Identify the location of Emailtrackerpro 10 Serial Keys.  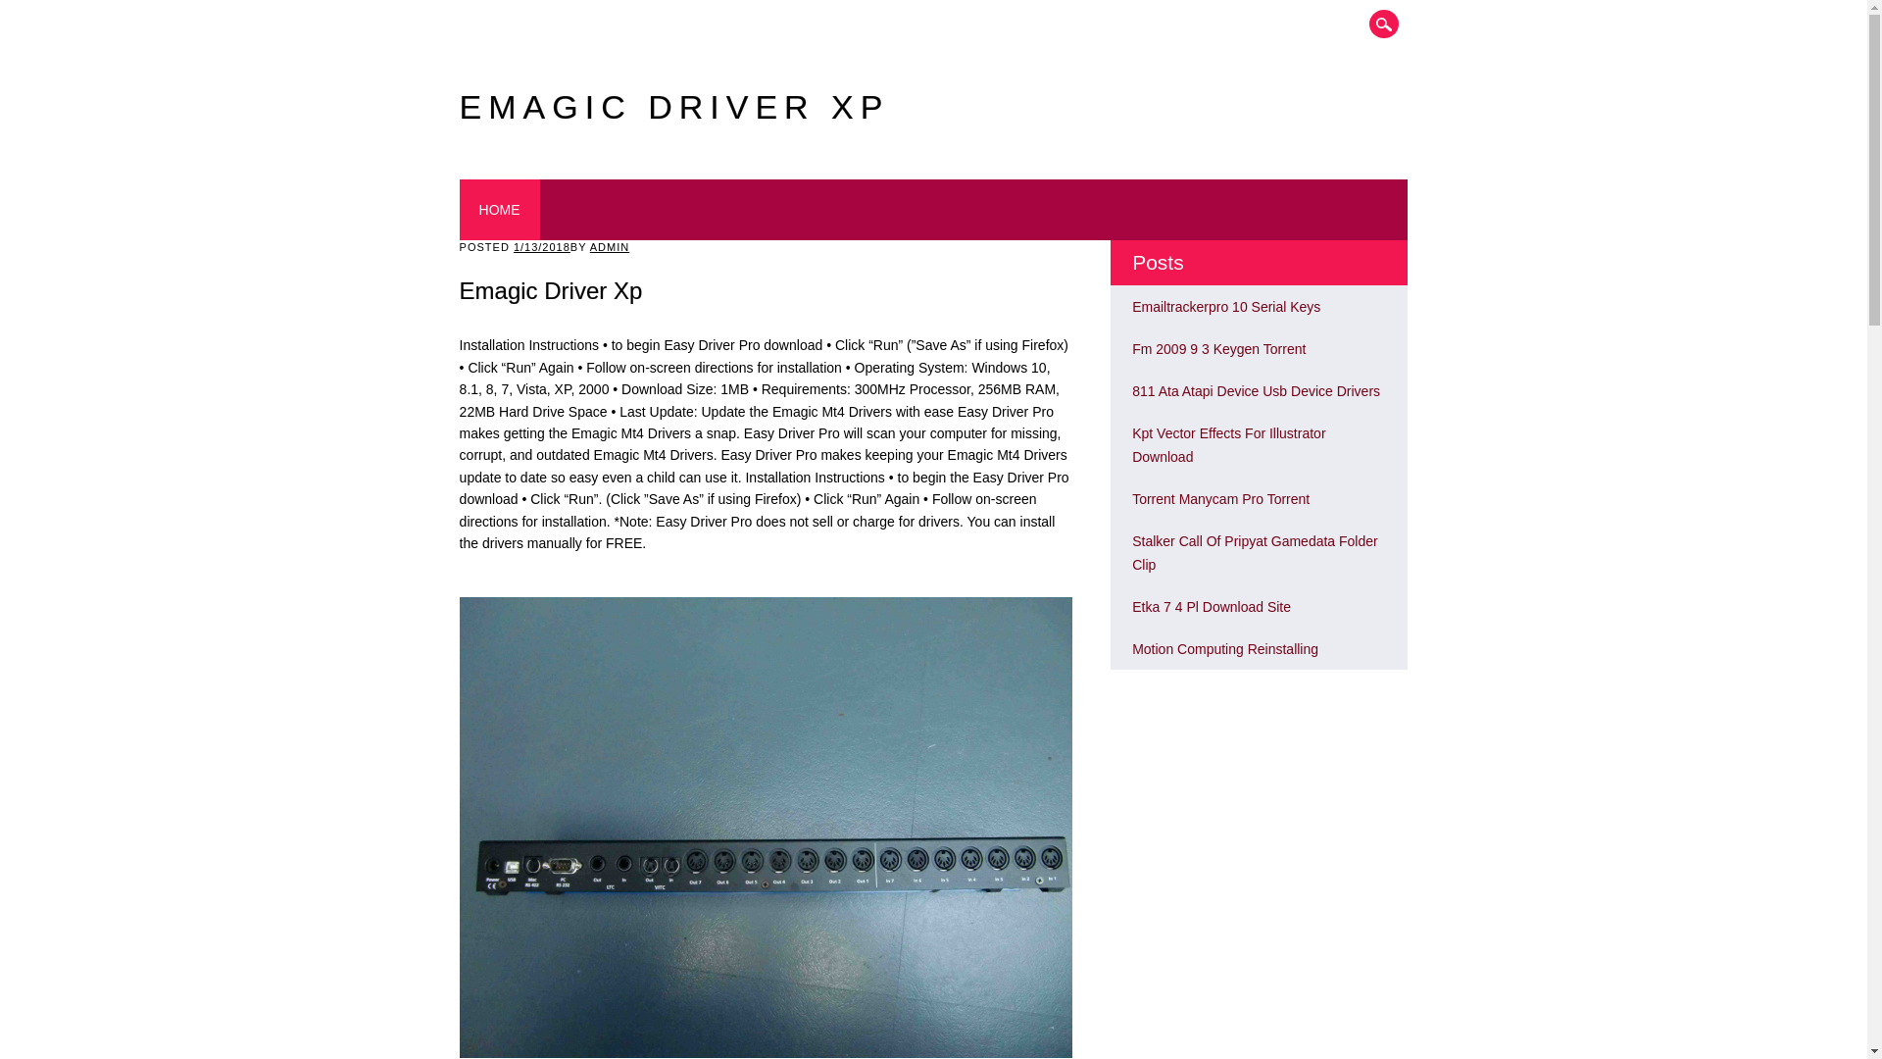
(1226, 306).